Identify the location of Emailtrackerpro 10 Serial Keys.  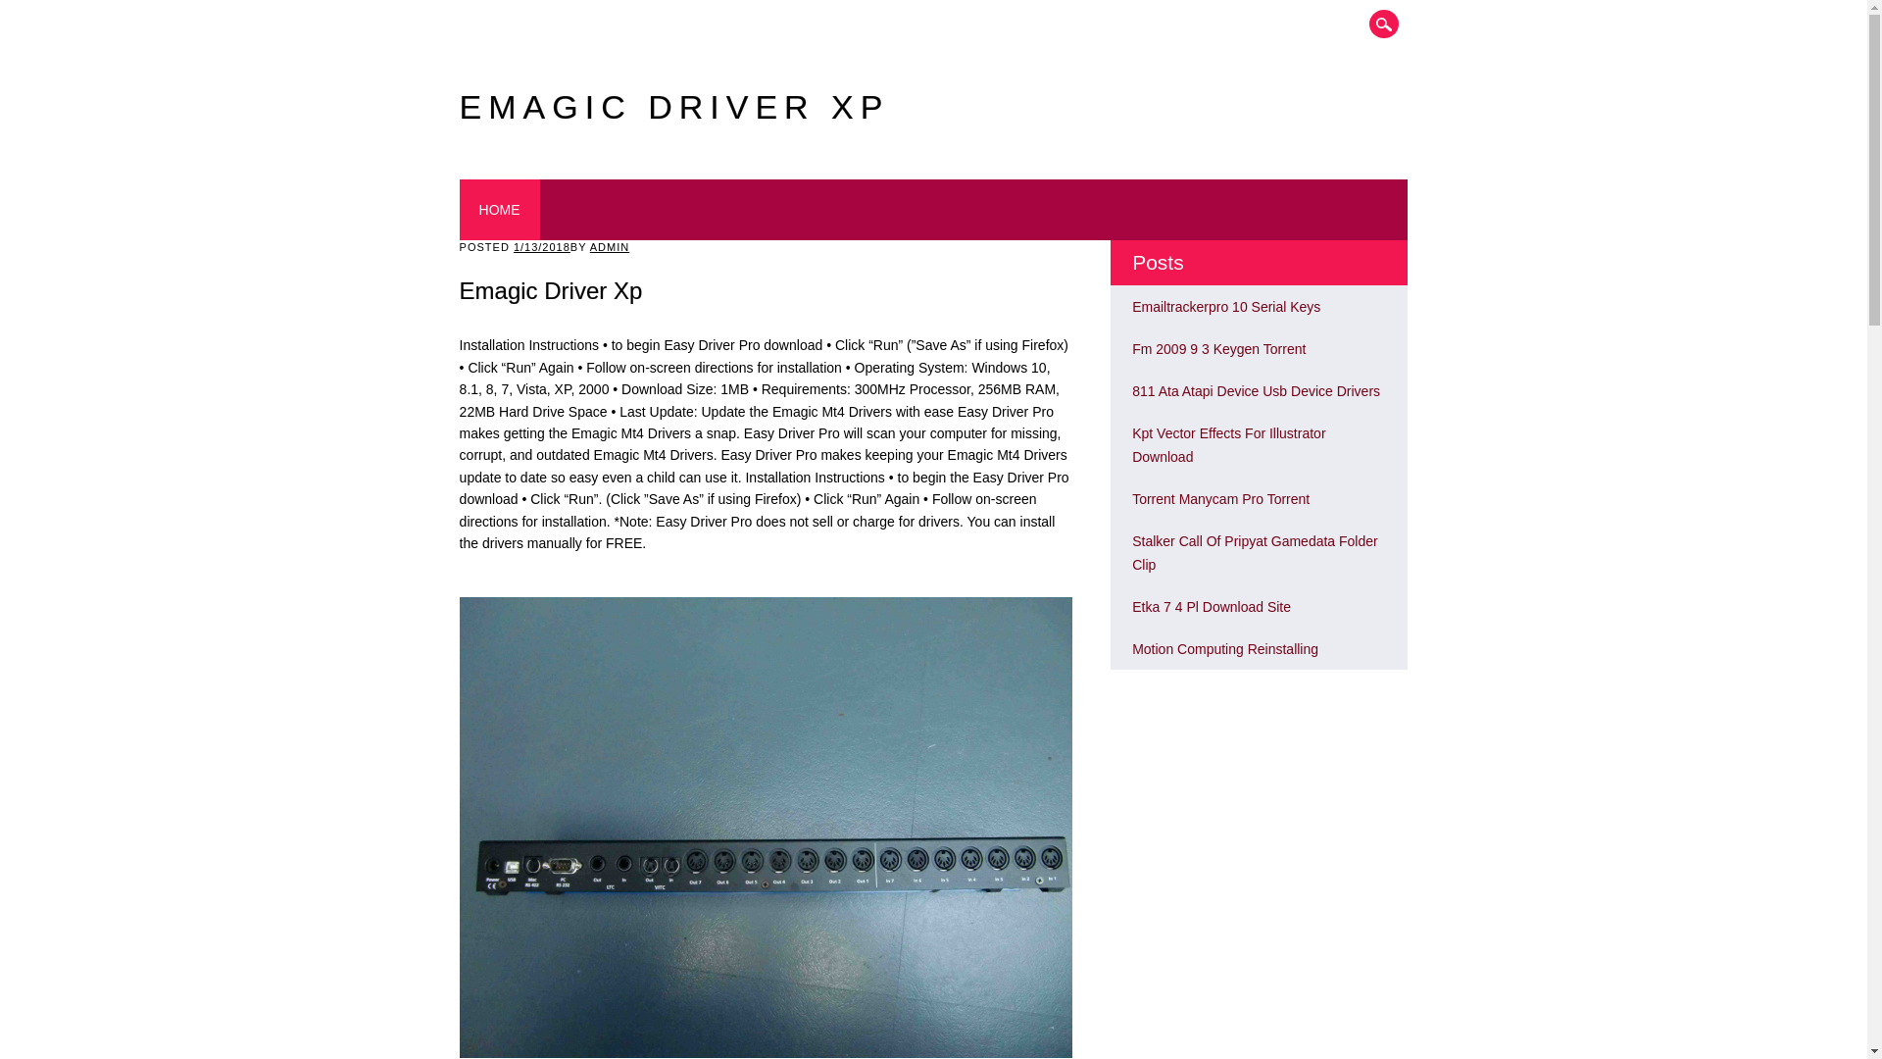
(1226, 306).